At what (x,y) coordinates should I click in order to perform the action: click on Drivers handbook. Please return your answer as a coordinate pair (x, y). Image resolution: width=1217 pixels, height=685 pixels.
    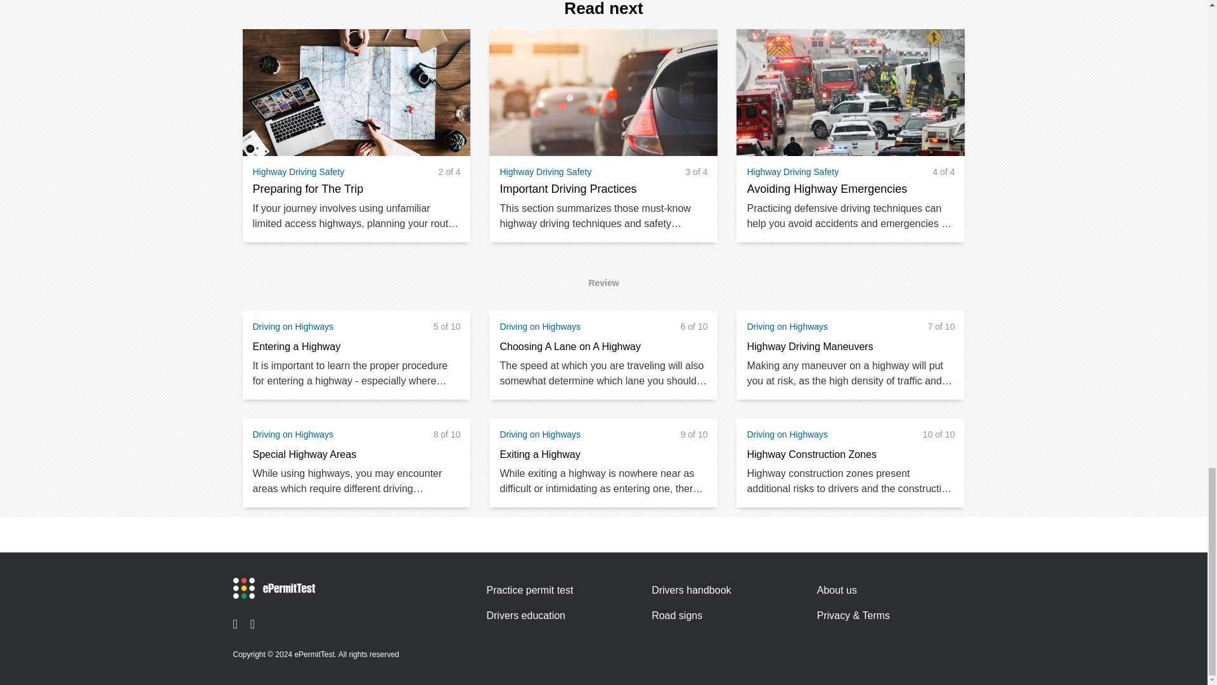
    Looking at the image, I should click on (691, 590).